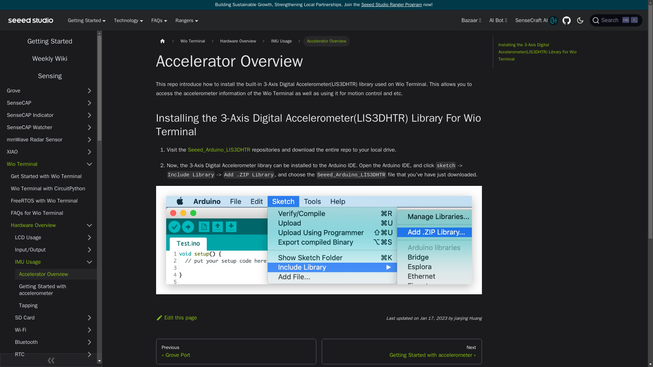 The image size is (653, 367). I want to click on SenseCraft AI, so click(51, 360).